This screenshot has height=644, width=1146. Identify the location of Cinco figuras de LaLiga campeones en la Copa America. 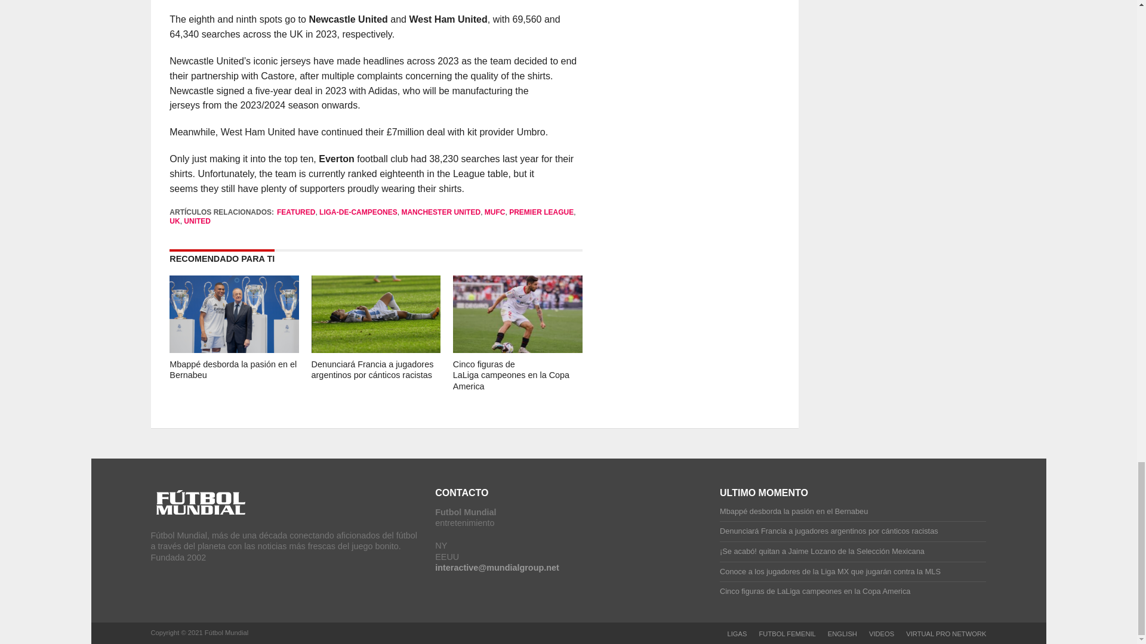
(511, 374).